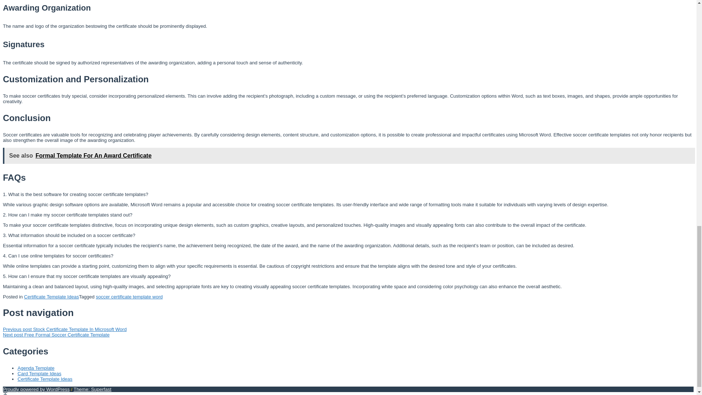  What do you see at coordinates (36, 368) in the screenshot?
I see `Agenda Template` at bounding box center [36, 368].